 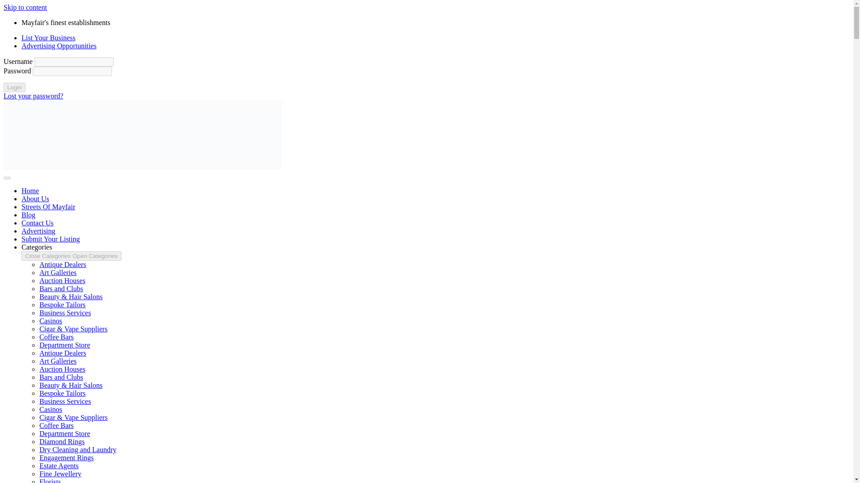 I want to click on List Your Business, so click(x=48, y=38).